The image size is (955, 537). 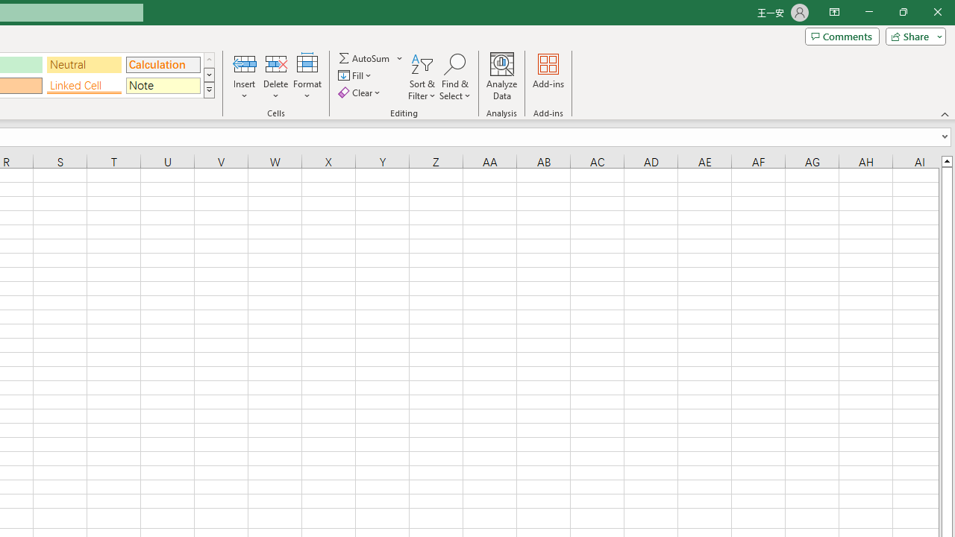 I want to click on Neutral, so click(x=84, y=64).